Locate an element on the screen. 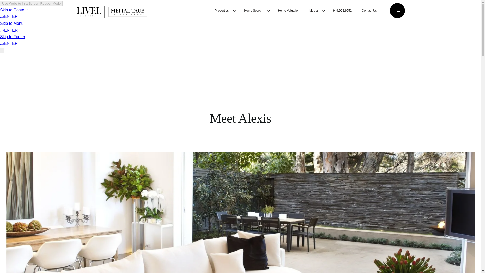  949.922.9552 is located at coordinates (342, 11).